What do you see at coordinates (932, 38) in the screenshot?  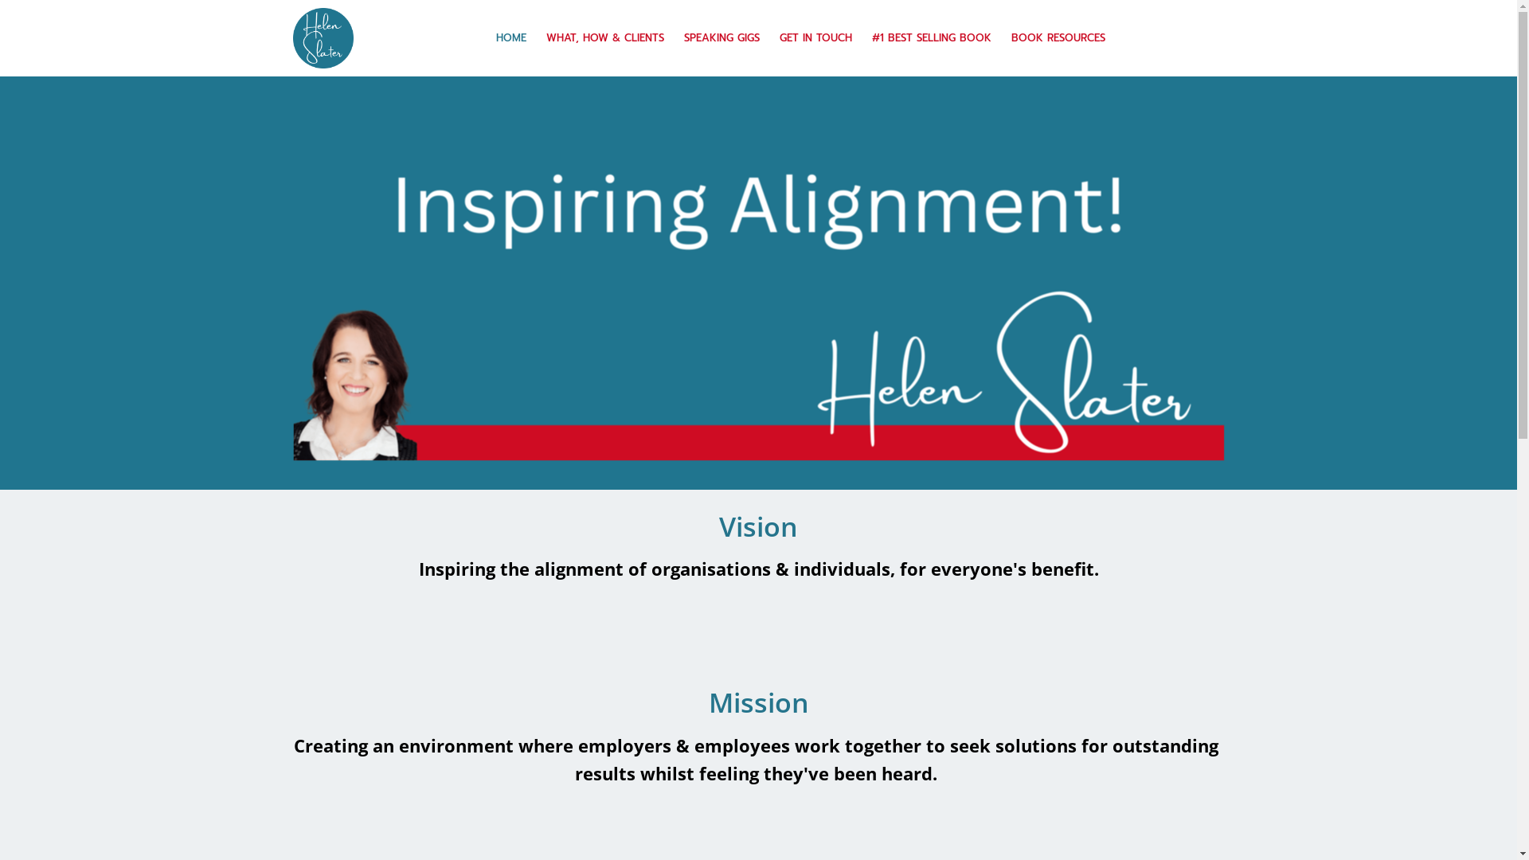 I see `#1 BEST SELLING BOOK` at bounding box center [932, 38].